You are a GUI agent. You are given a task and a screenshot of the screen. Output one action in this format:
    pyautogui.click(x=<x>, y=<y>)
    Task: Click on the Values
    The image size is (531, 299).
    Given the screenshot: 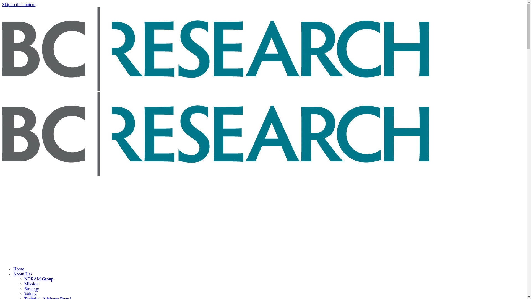 What is the action you would take?
    pyautogui.click(x=30, y=294)
    